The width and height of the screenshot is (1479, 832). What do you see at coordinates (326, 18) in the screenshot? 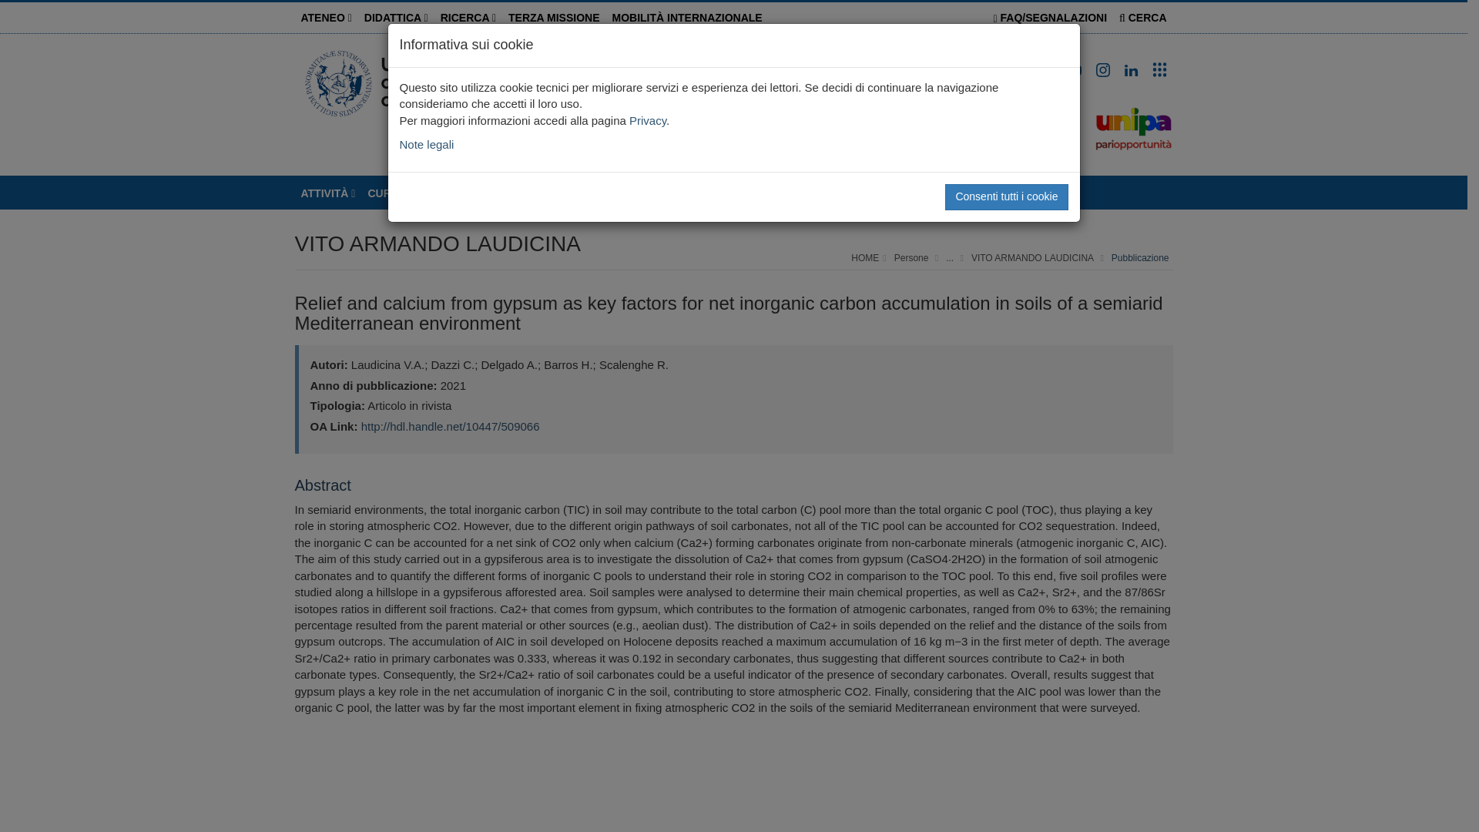
I see `ATENEO ` at bounding box center [326, 18].